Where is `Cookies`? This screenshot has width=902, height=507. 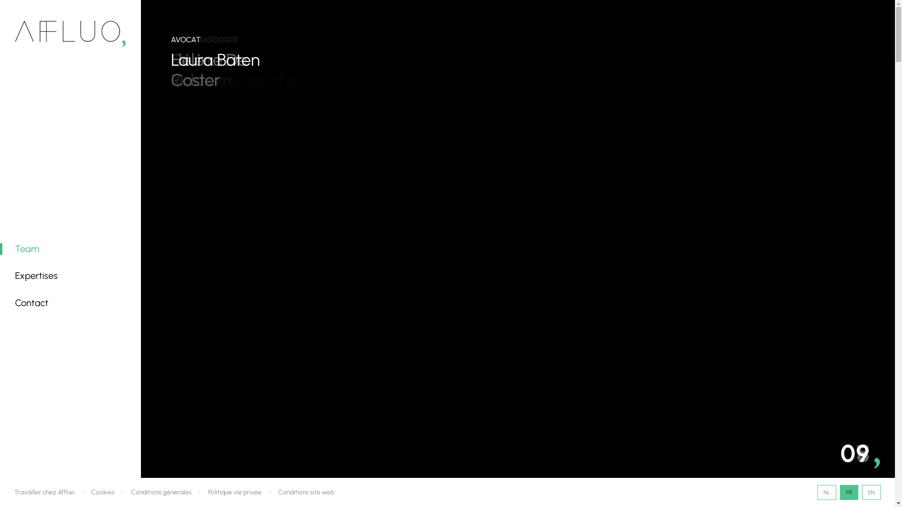
Cookies is located at coordinates (103, 492).